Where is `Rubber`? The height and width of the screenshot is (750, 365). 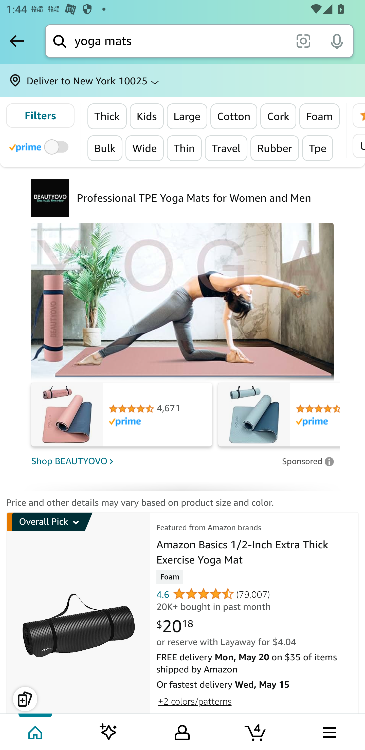 Rubber is located at coordinates (275, 148).